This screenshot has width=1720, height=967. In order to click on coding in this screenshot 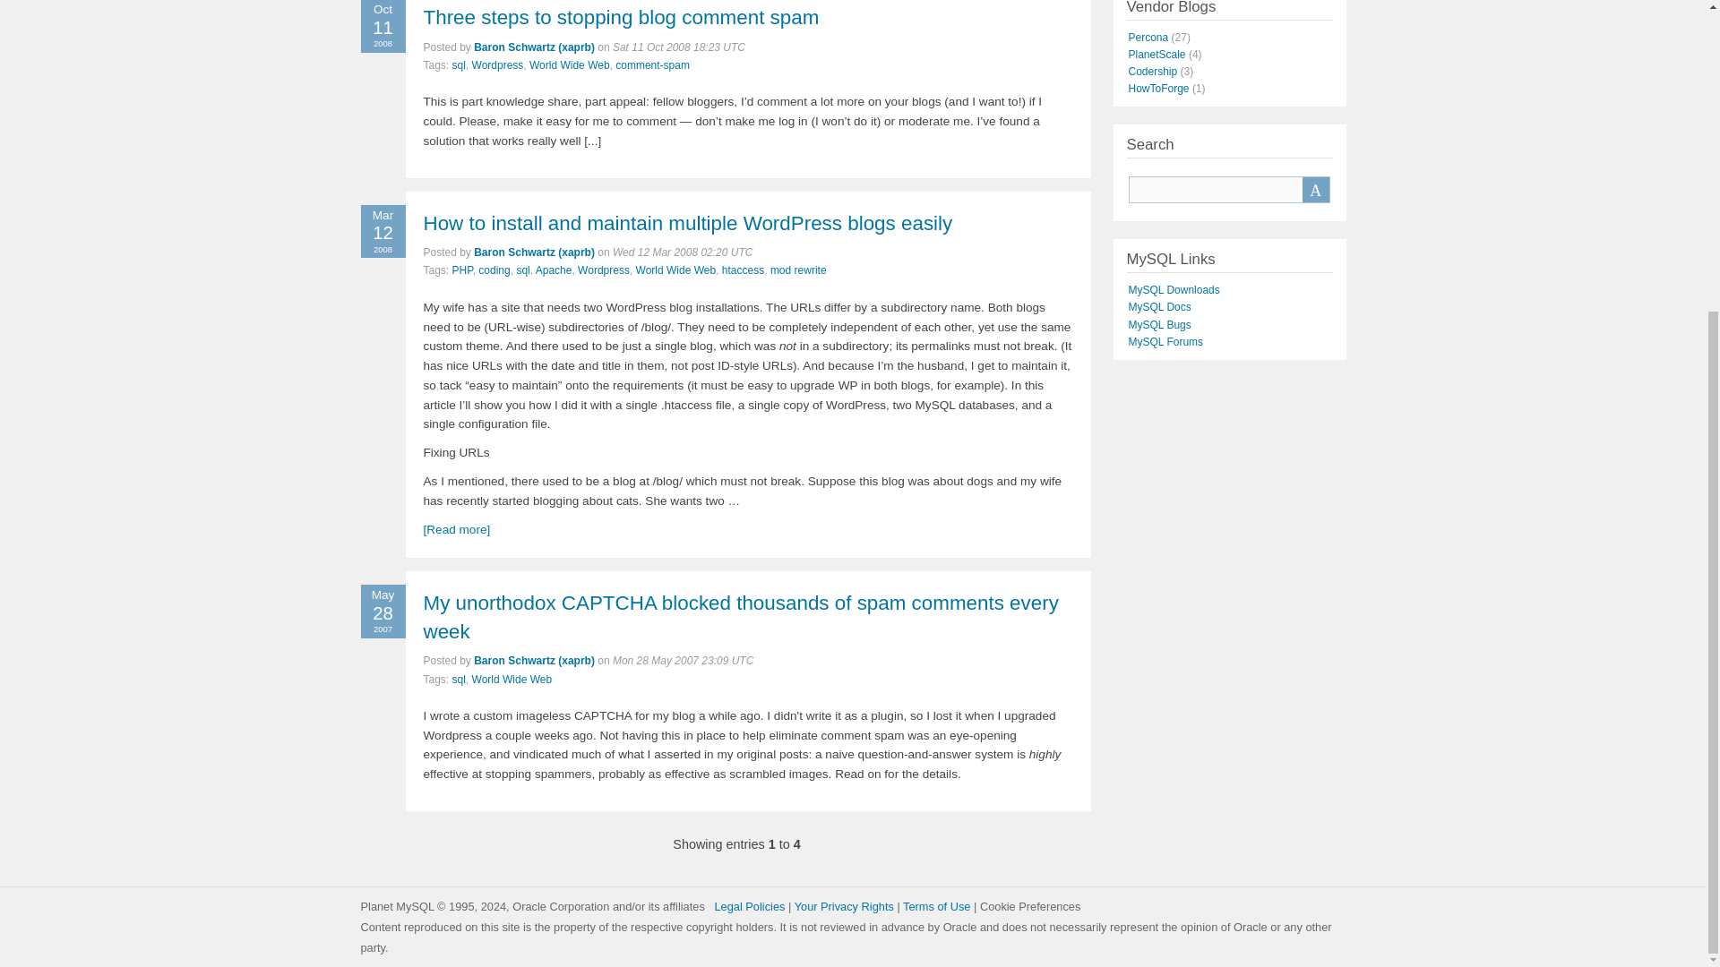, I will do `click(493, 270)`.